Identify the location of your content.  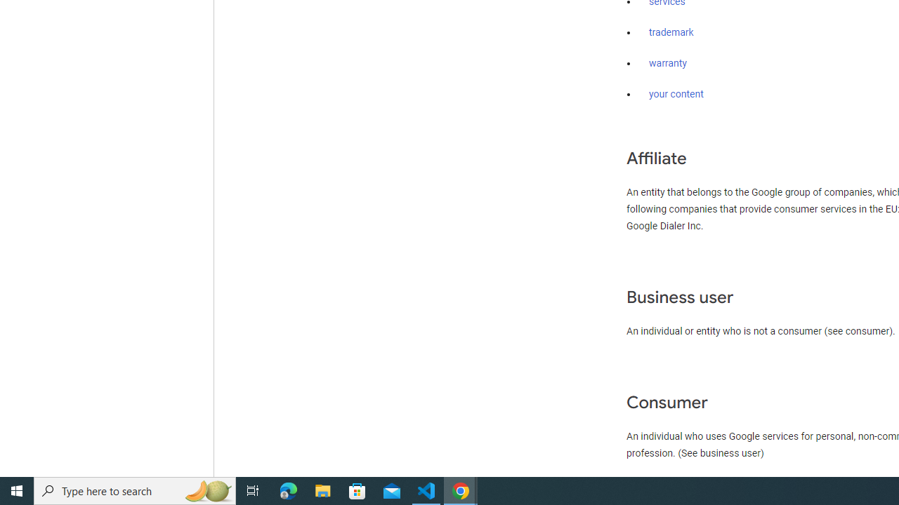
(676, 94).